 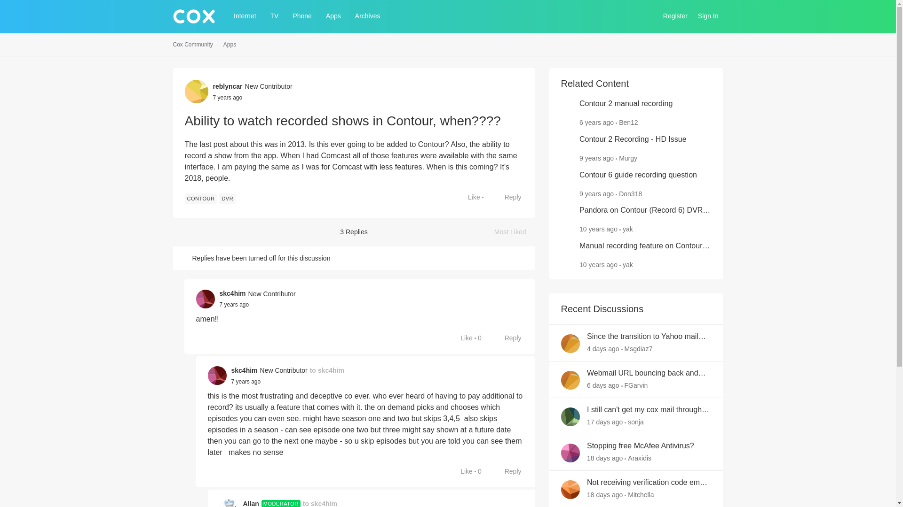 What do you see at coordinates (234, 304) in the screenshot?
I see `July 19, 2018 at 12:20 PM` at bounding box center [234, 304].